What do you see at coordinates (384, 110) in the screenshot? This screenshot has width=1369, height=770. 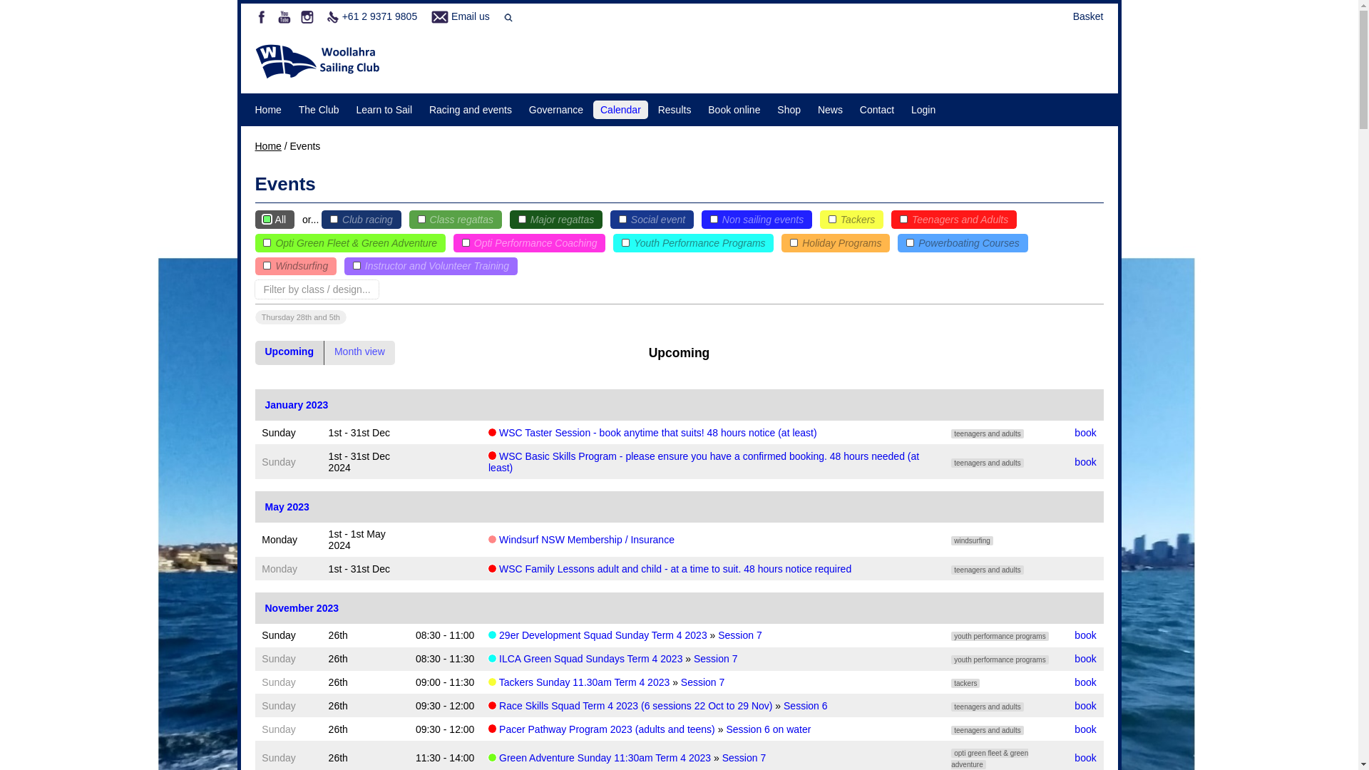 I see `Learn to Sail` at bounding box center [384, 110].